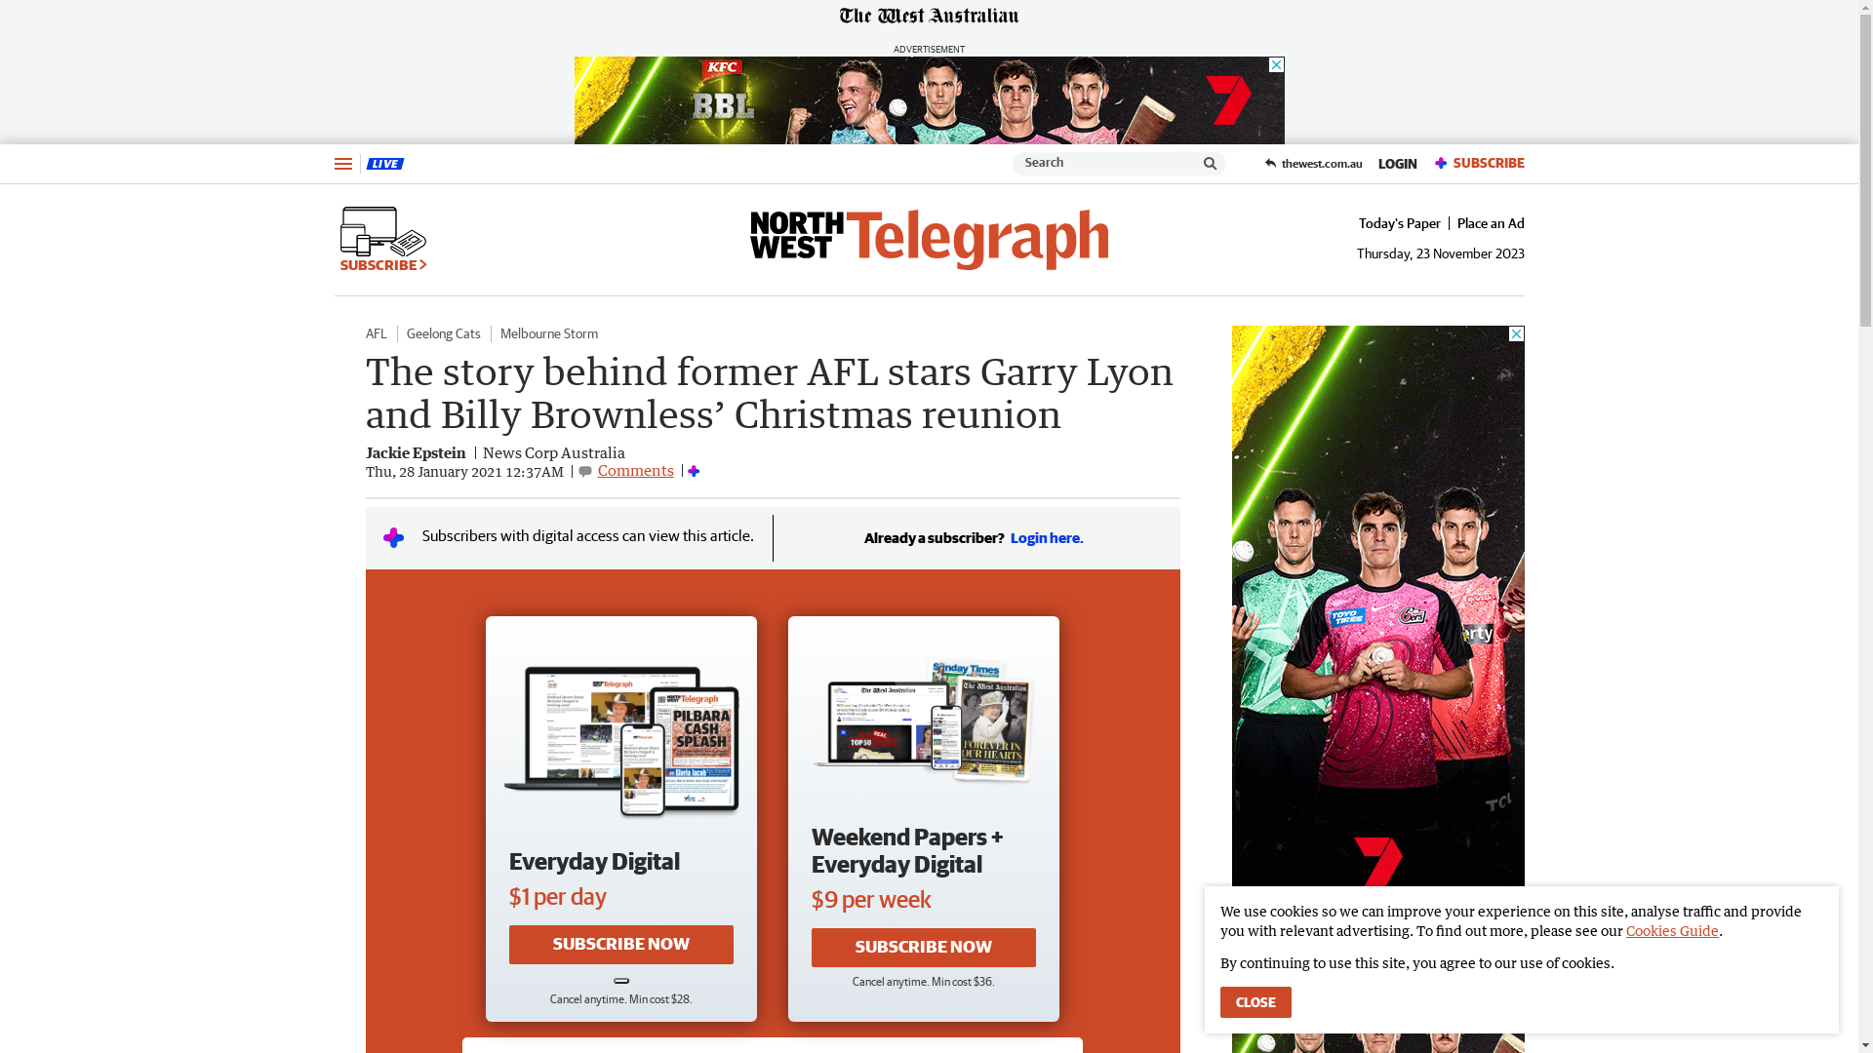  Describe the element at coordinates (1397, 164) in the screenshot. I see `LOGIN` at that location.